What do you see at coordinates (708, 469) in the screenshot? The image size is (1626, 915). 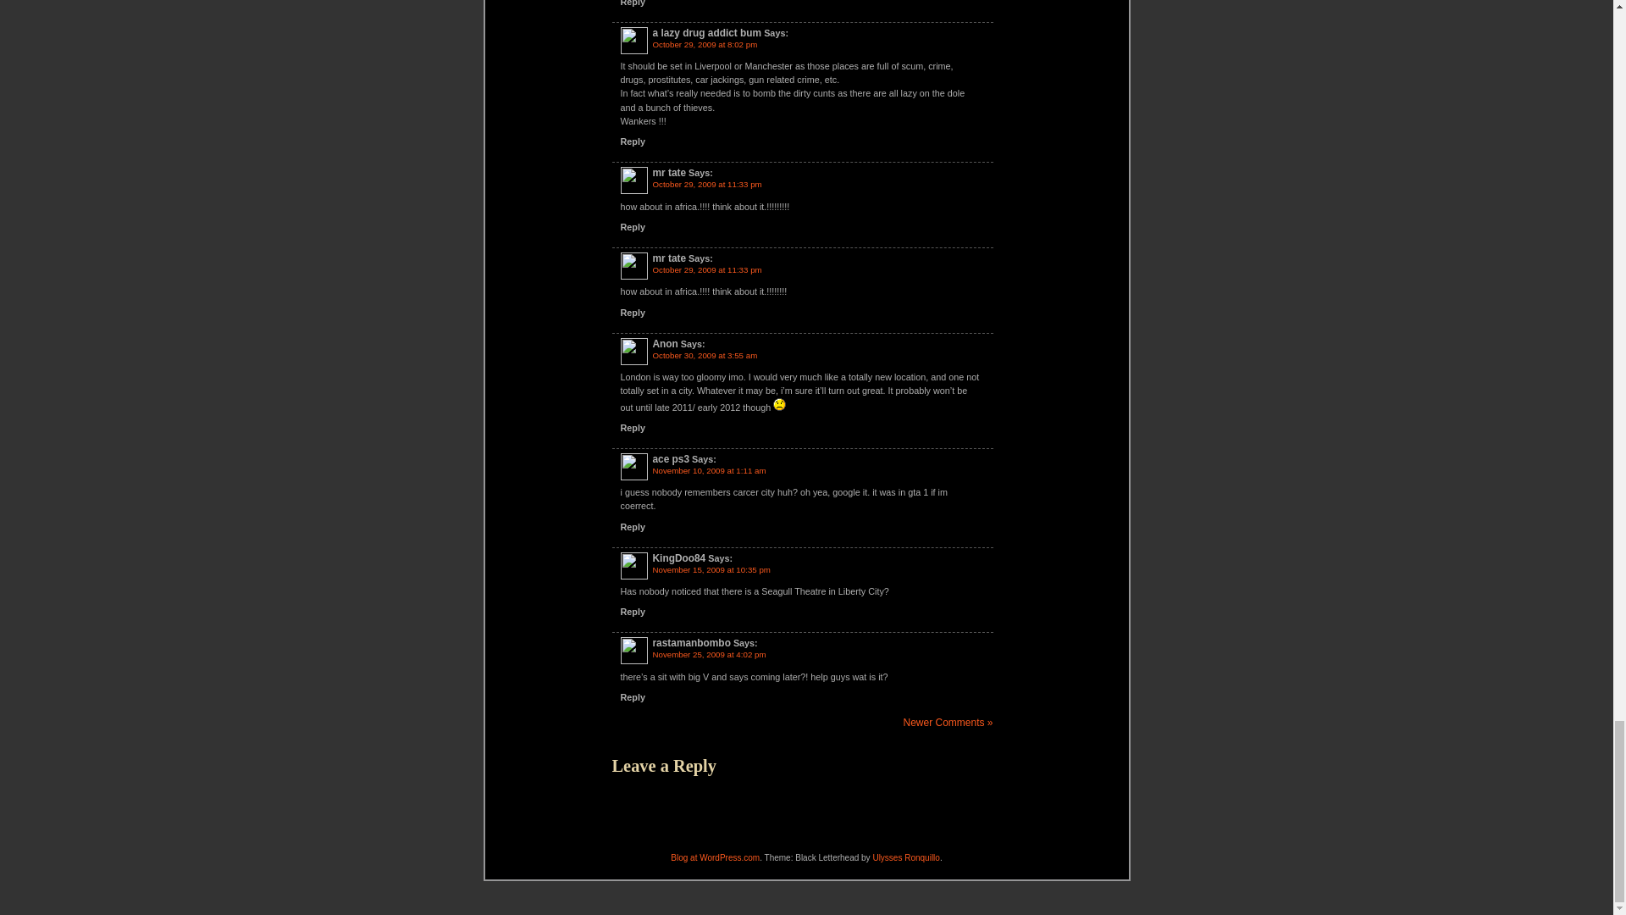 I see `November 10, 2009 at 1:11 am` at bounding box center [708, 469].